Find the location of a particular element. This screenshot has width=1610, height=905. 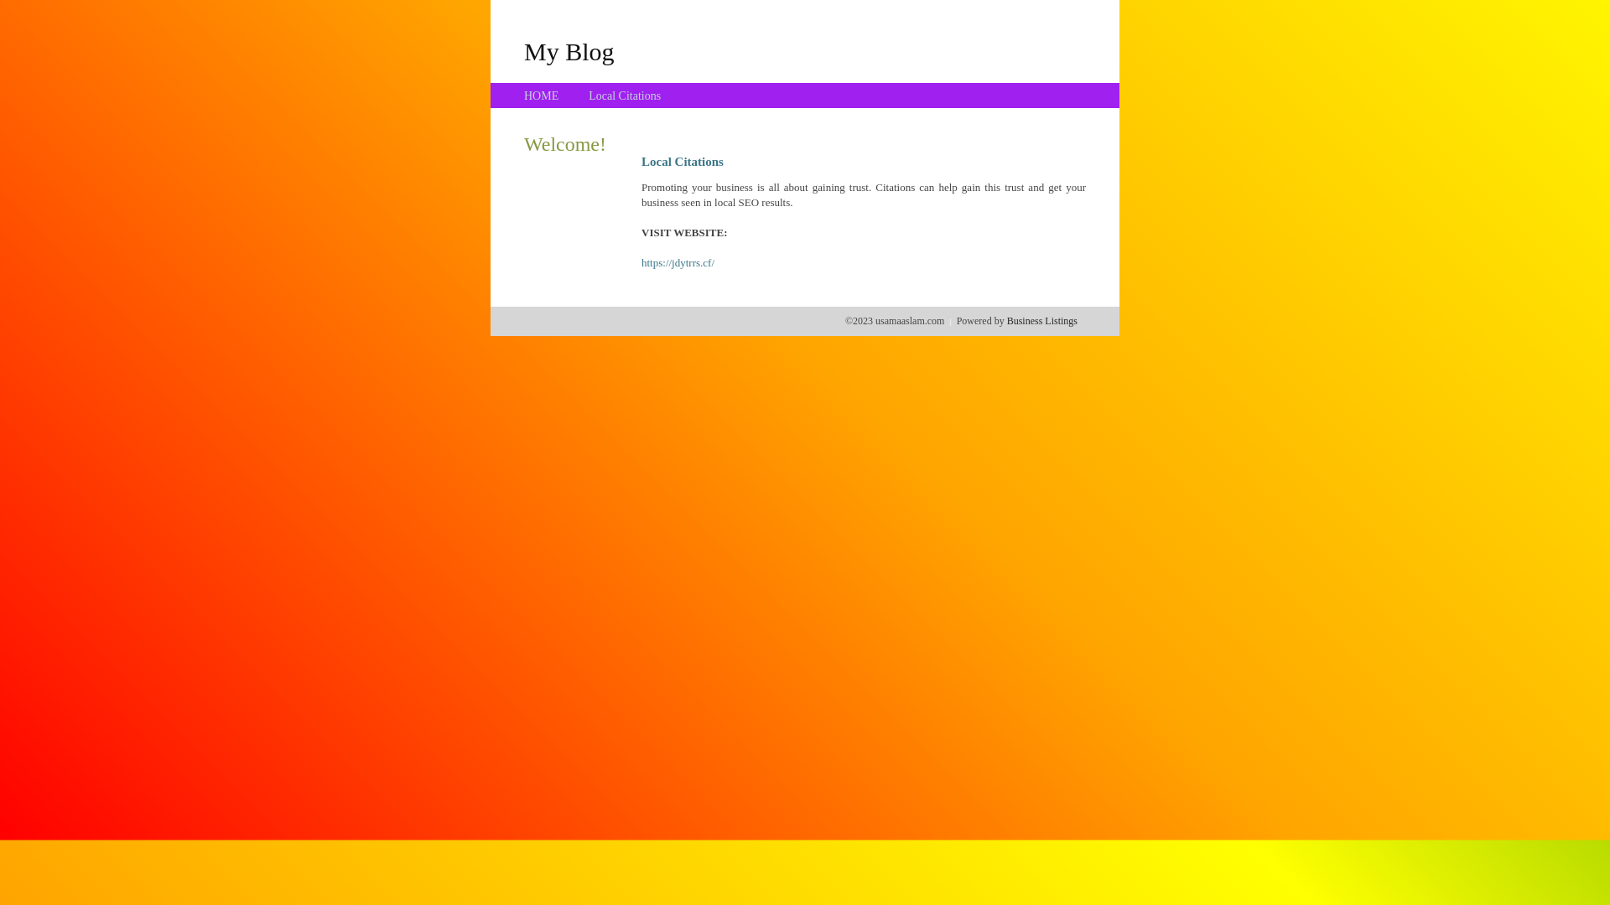

Business Listings is located at coordinates (1042, 321).